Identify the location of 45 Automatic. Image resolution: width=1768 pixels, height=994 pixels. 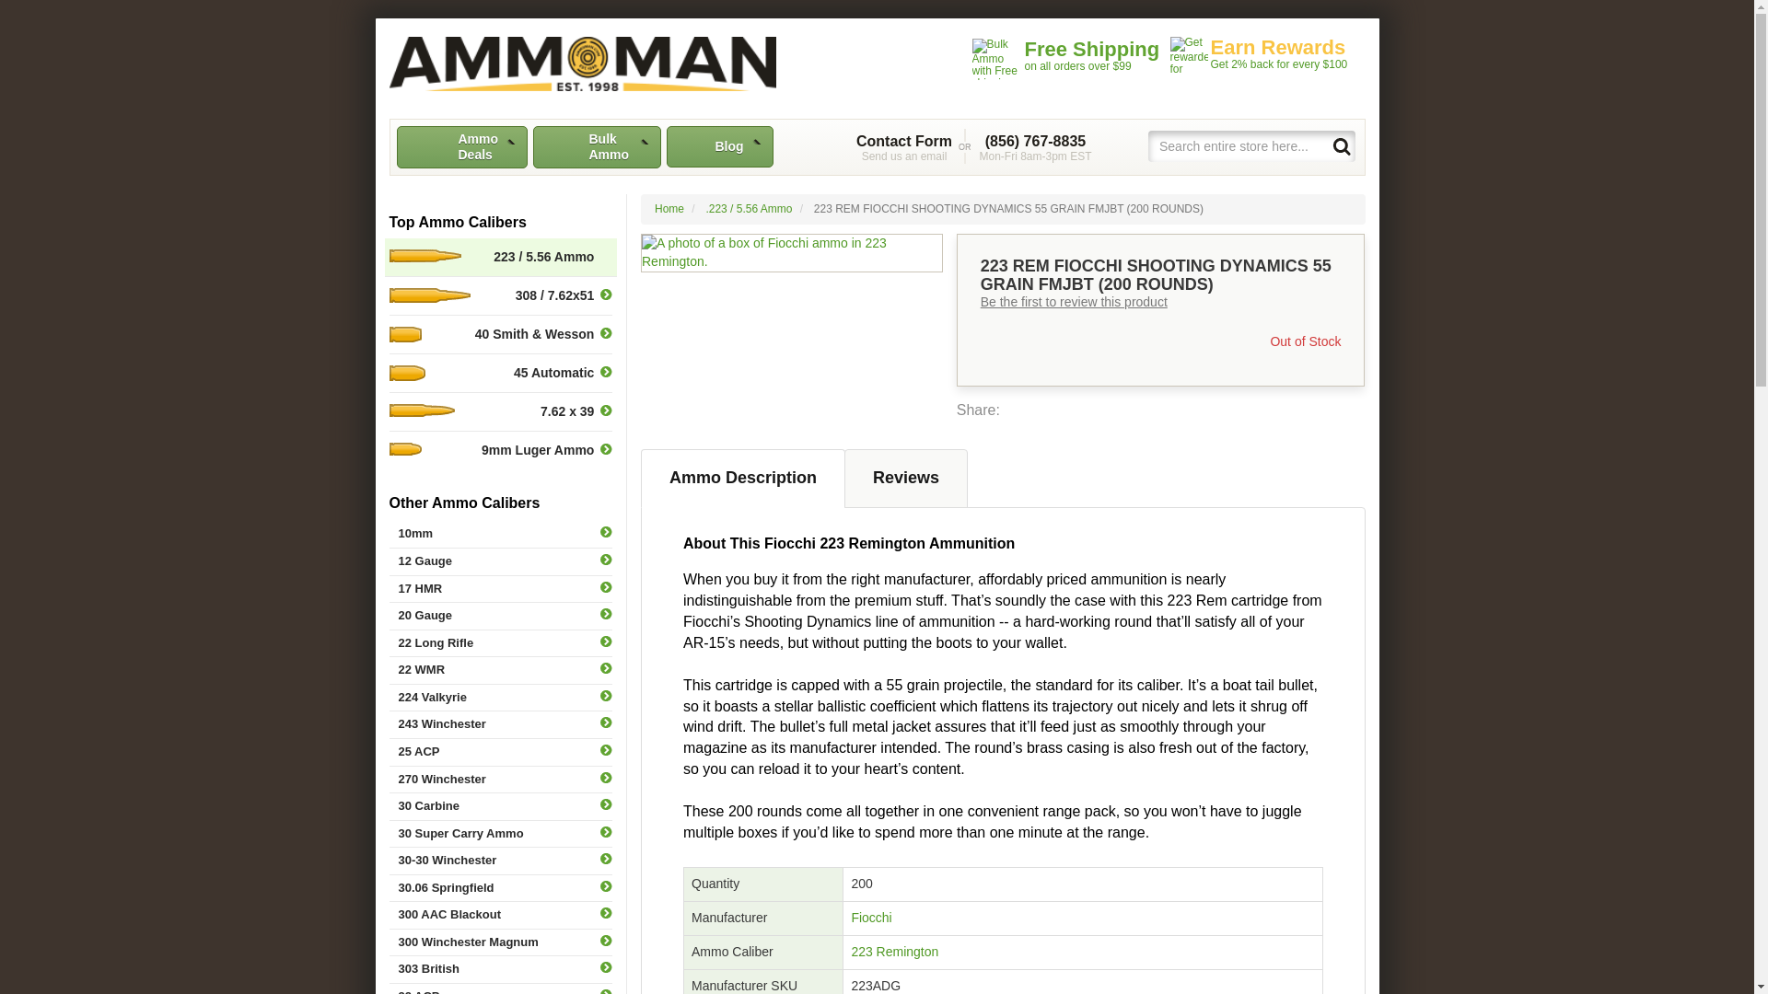
(500, 372).